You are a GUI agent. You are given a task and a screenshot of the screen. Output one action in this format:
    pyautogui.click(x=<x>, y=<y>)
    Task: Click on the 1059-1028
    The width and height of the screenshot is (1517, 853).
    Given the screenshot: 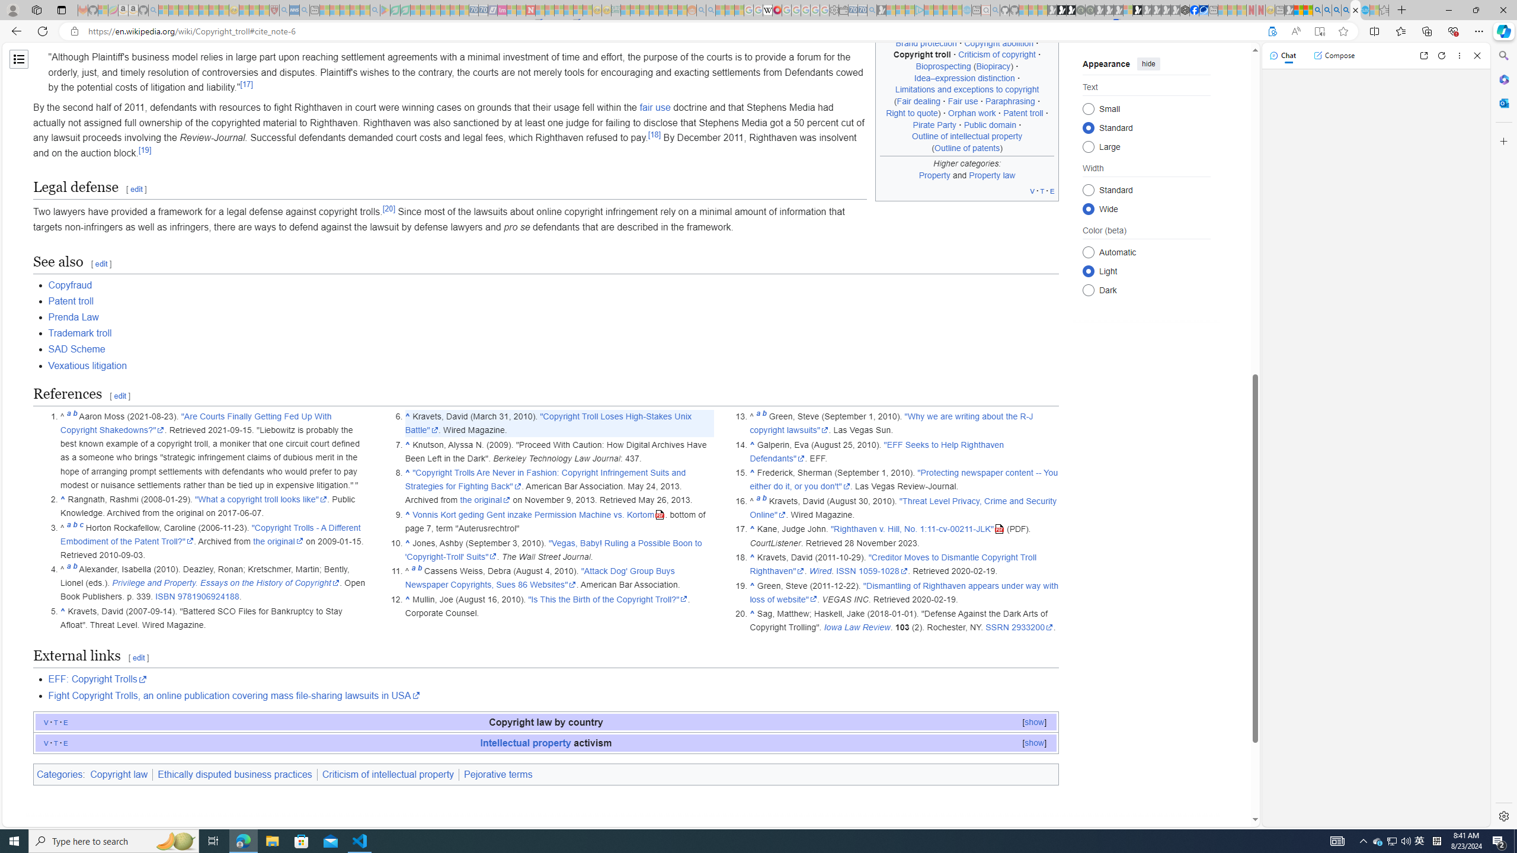 What is the action you would take?
    pyautogui.click(x=883, y=571)
    